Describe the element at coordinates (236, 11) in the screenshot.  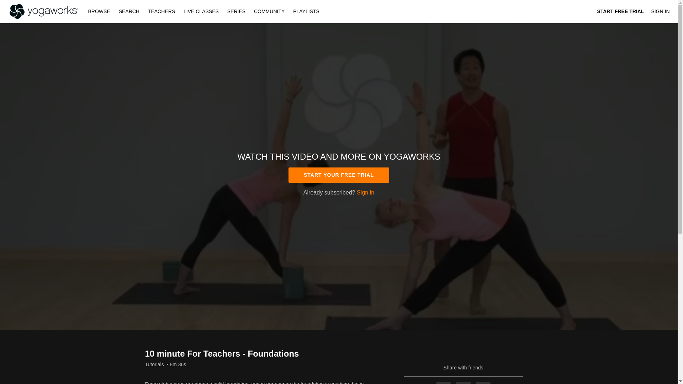
I see `SERIES` at that location.